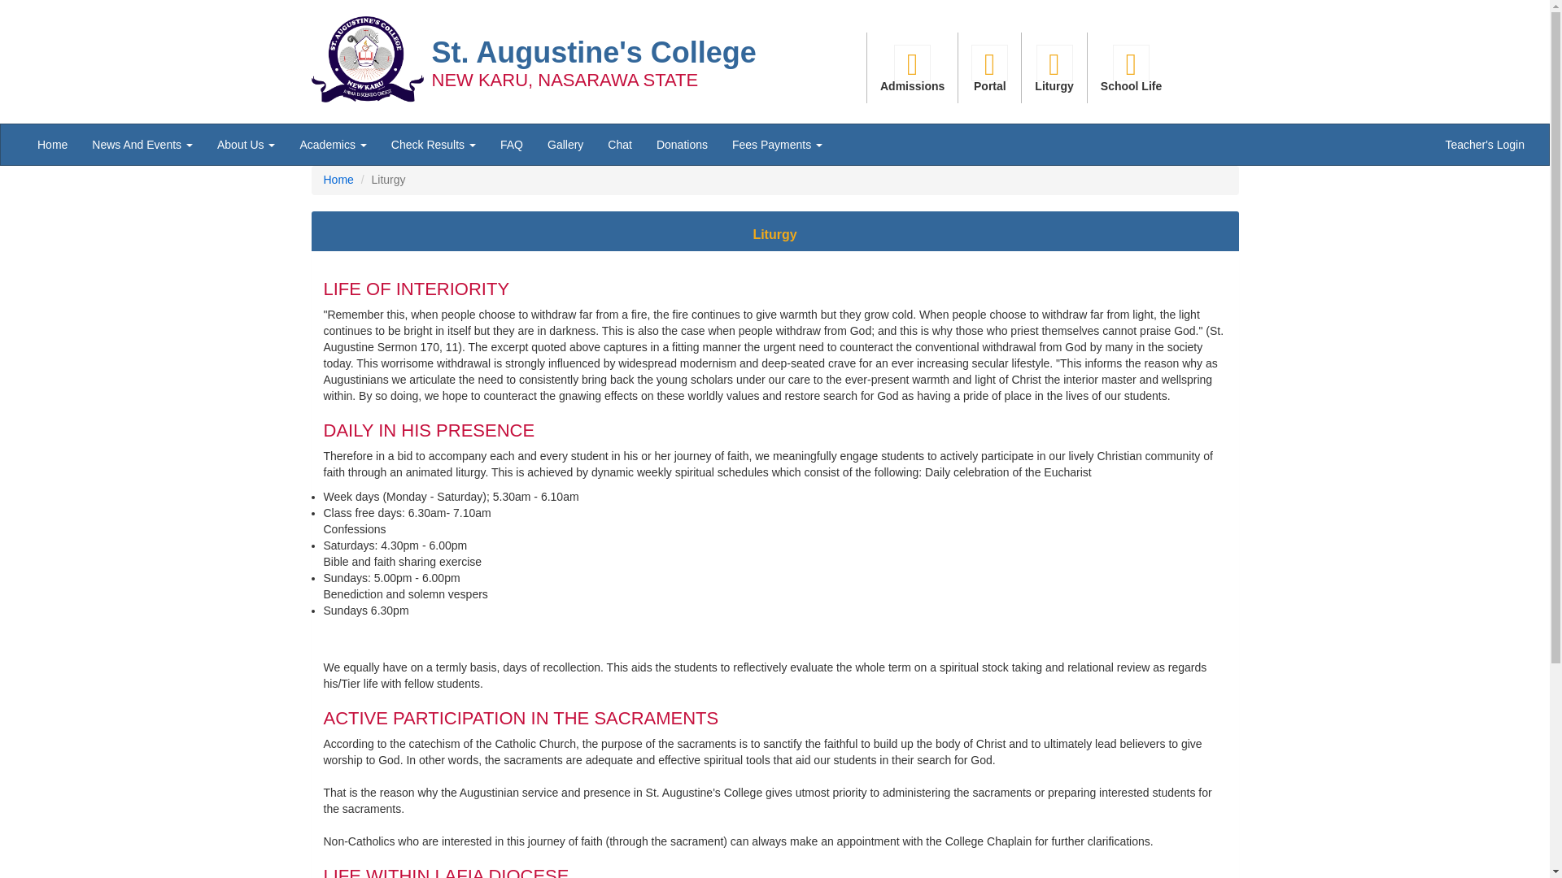 The width and height of the screenshot is (1562, 878). What do you see at coordinates (682, 145) in the screenshot?
I see `Donations` at bounding box center [682, 145].